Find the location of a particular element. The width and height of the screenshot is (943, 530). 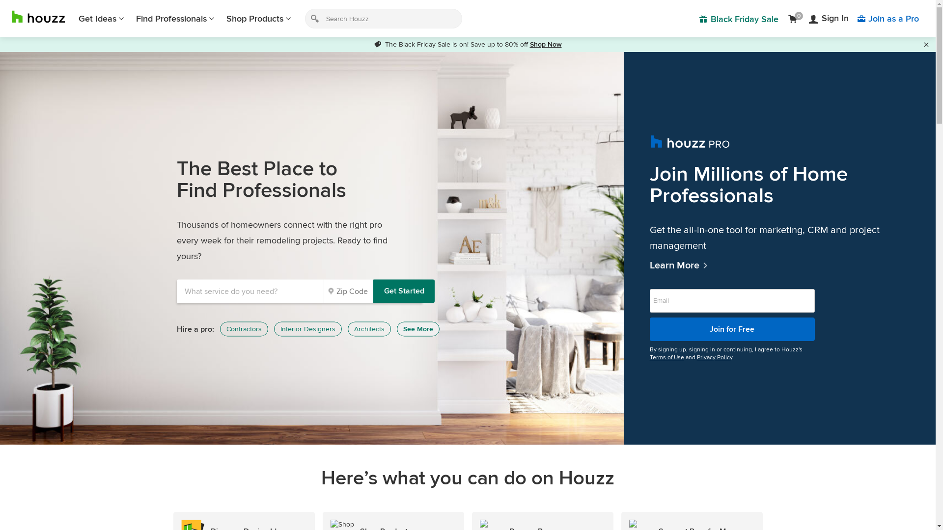

Contractors is located at coordinates (244, 329).